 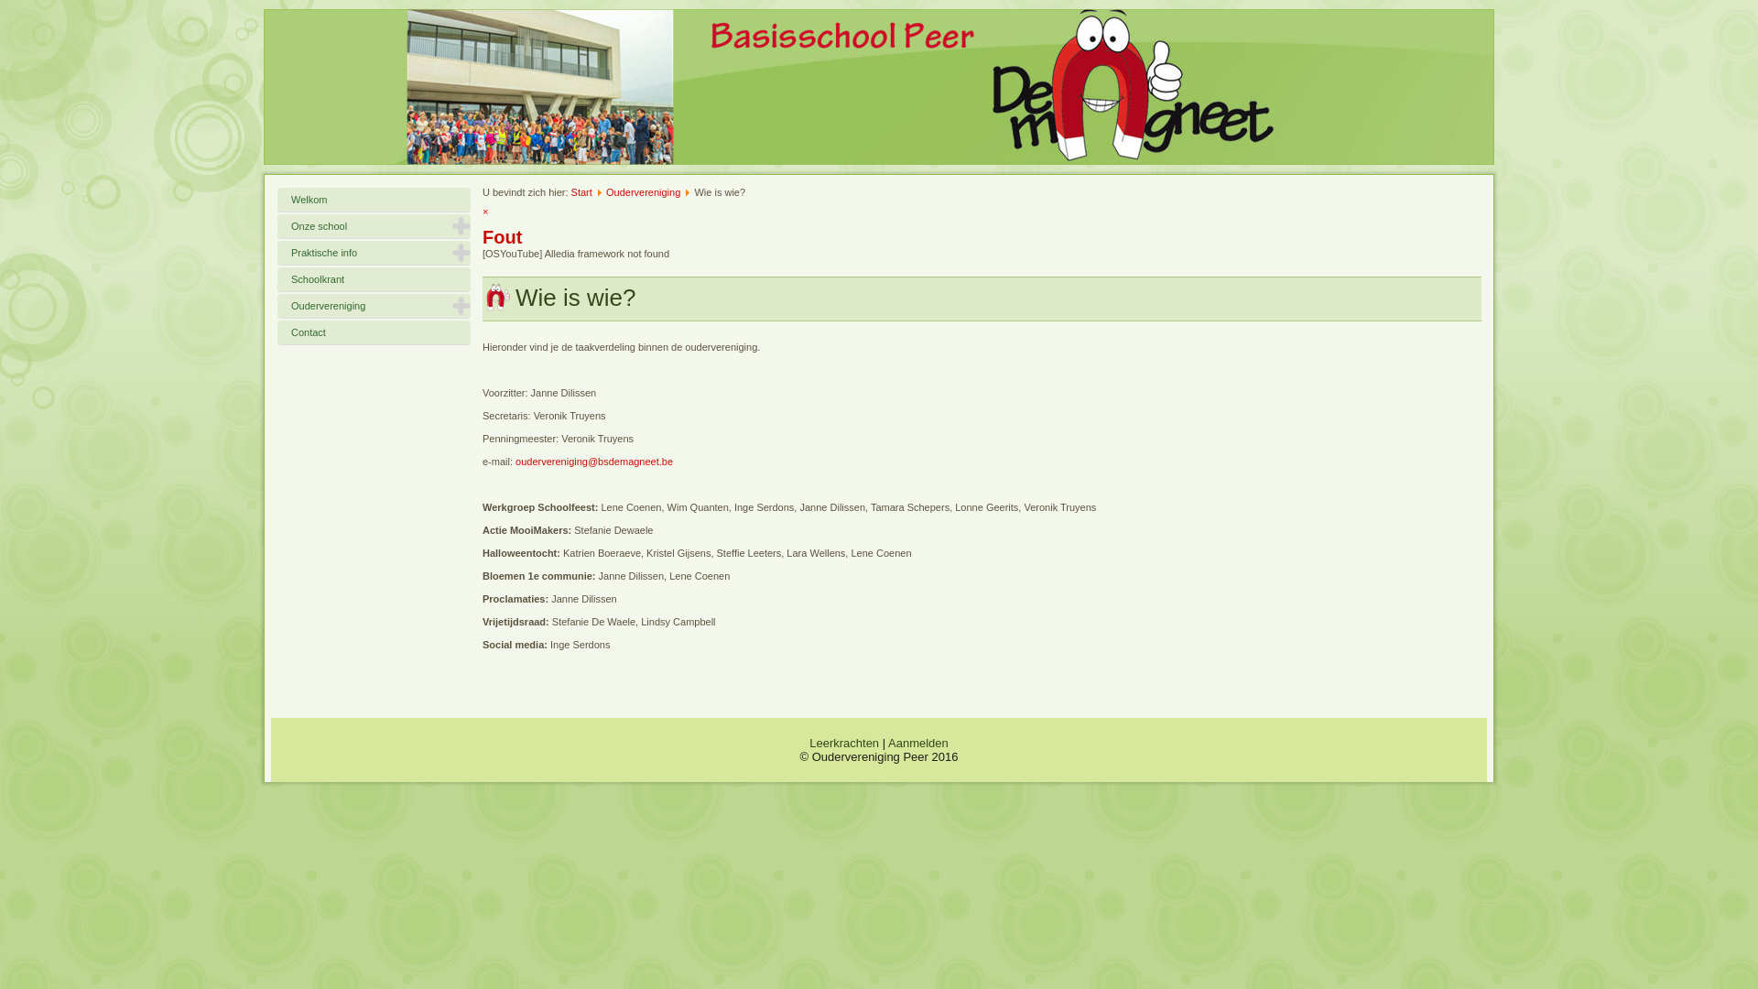 What do you see at coordinates (374, 306) in the screenshot?
I see `Oudervereniging` at bounding box center [374, 306].